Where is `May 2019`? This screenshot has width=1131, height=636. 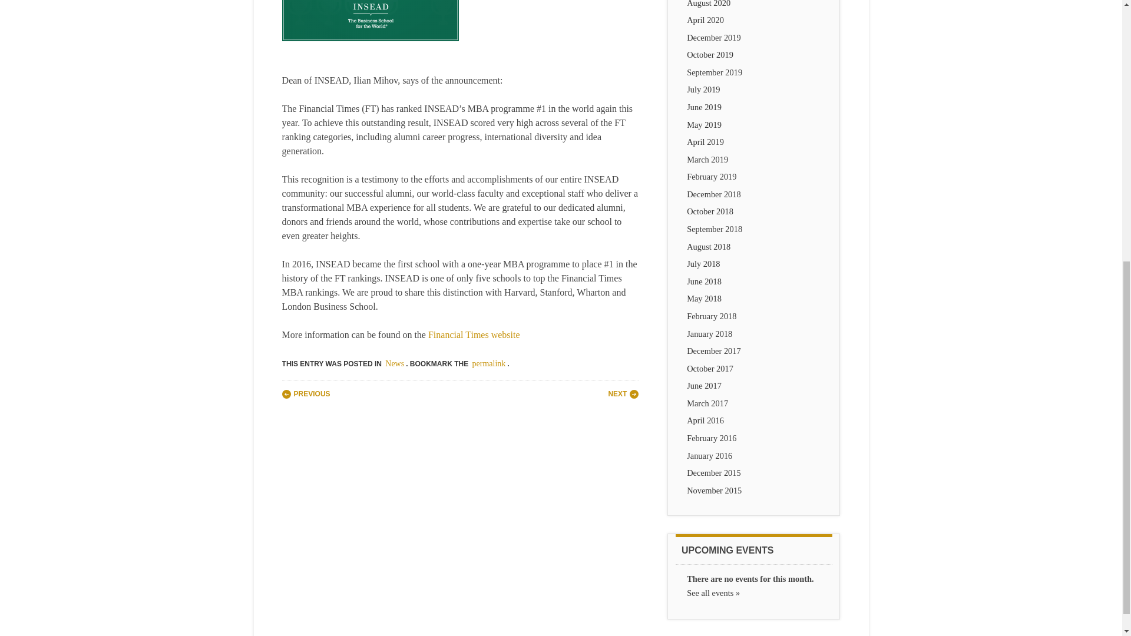
May 2019 is located at coordinates (703, 125).